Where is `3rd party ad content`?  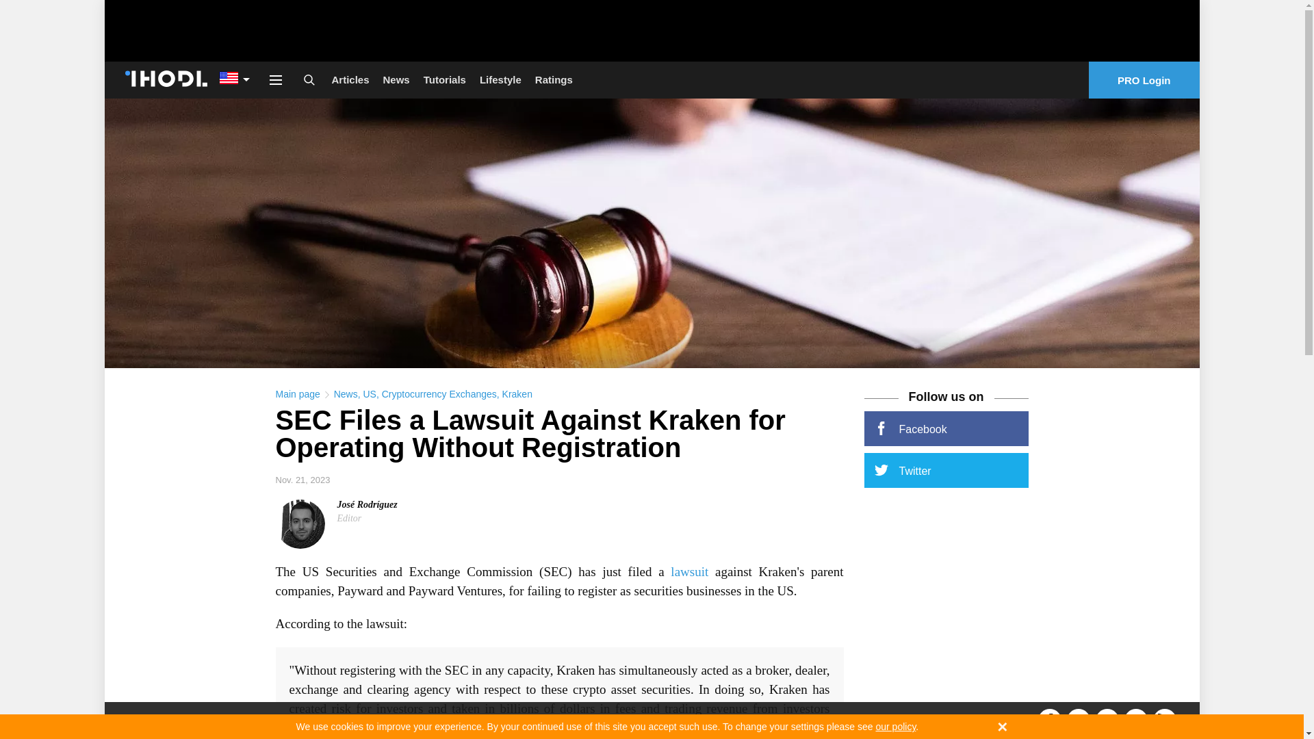 3rd party ad content is located at coordinates (651, 30).